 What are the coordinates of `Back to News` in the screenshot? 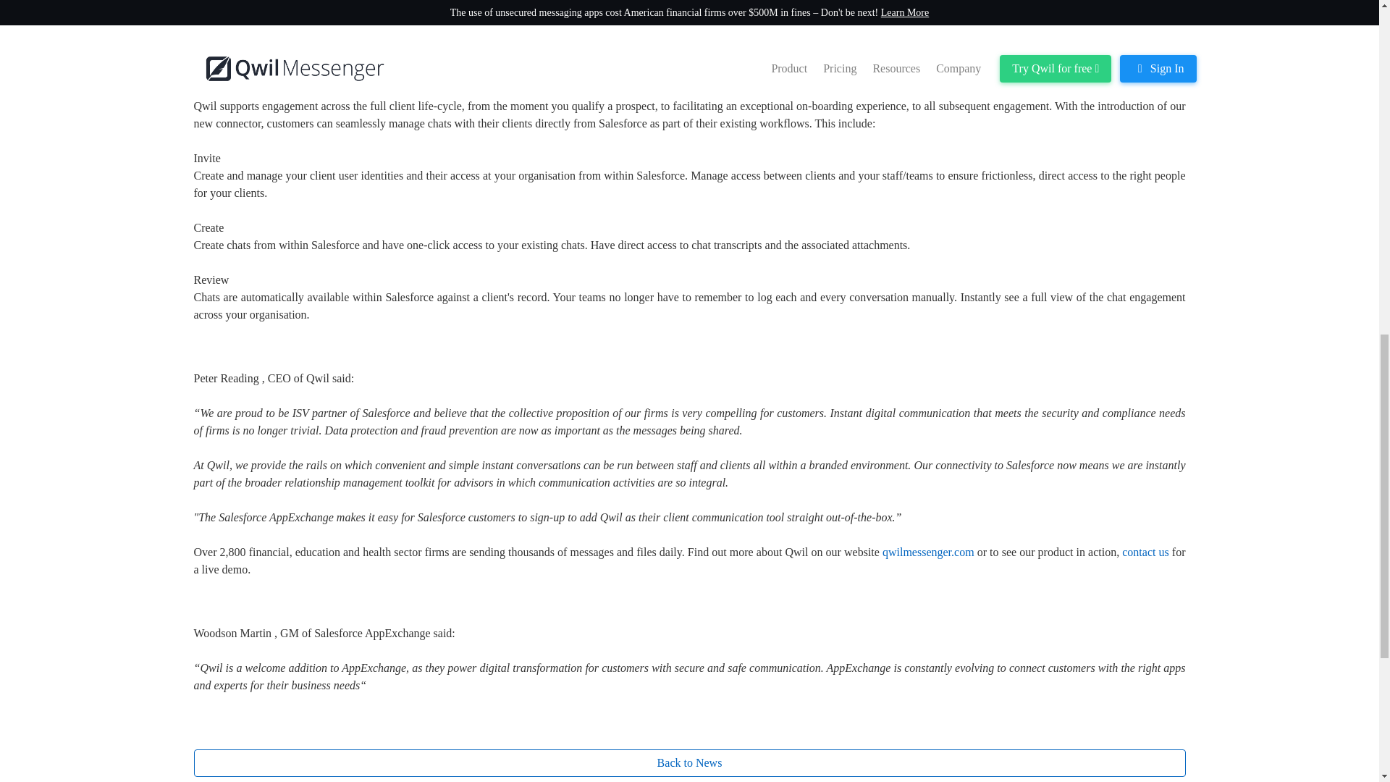 It's located at (689, 763).